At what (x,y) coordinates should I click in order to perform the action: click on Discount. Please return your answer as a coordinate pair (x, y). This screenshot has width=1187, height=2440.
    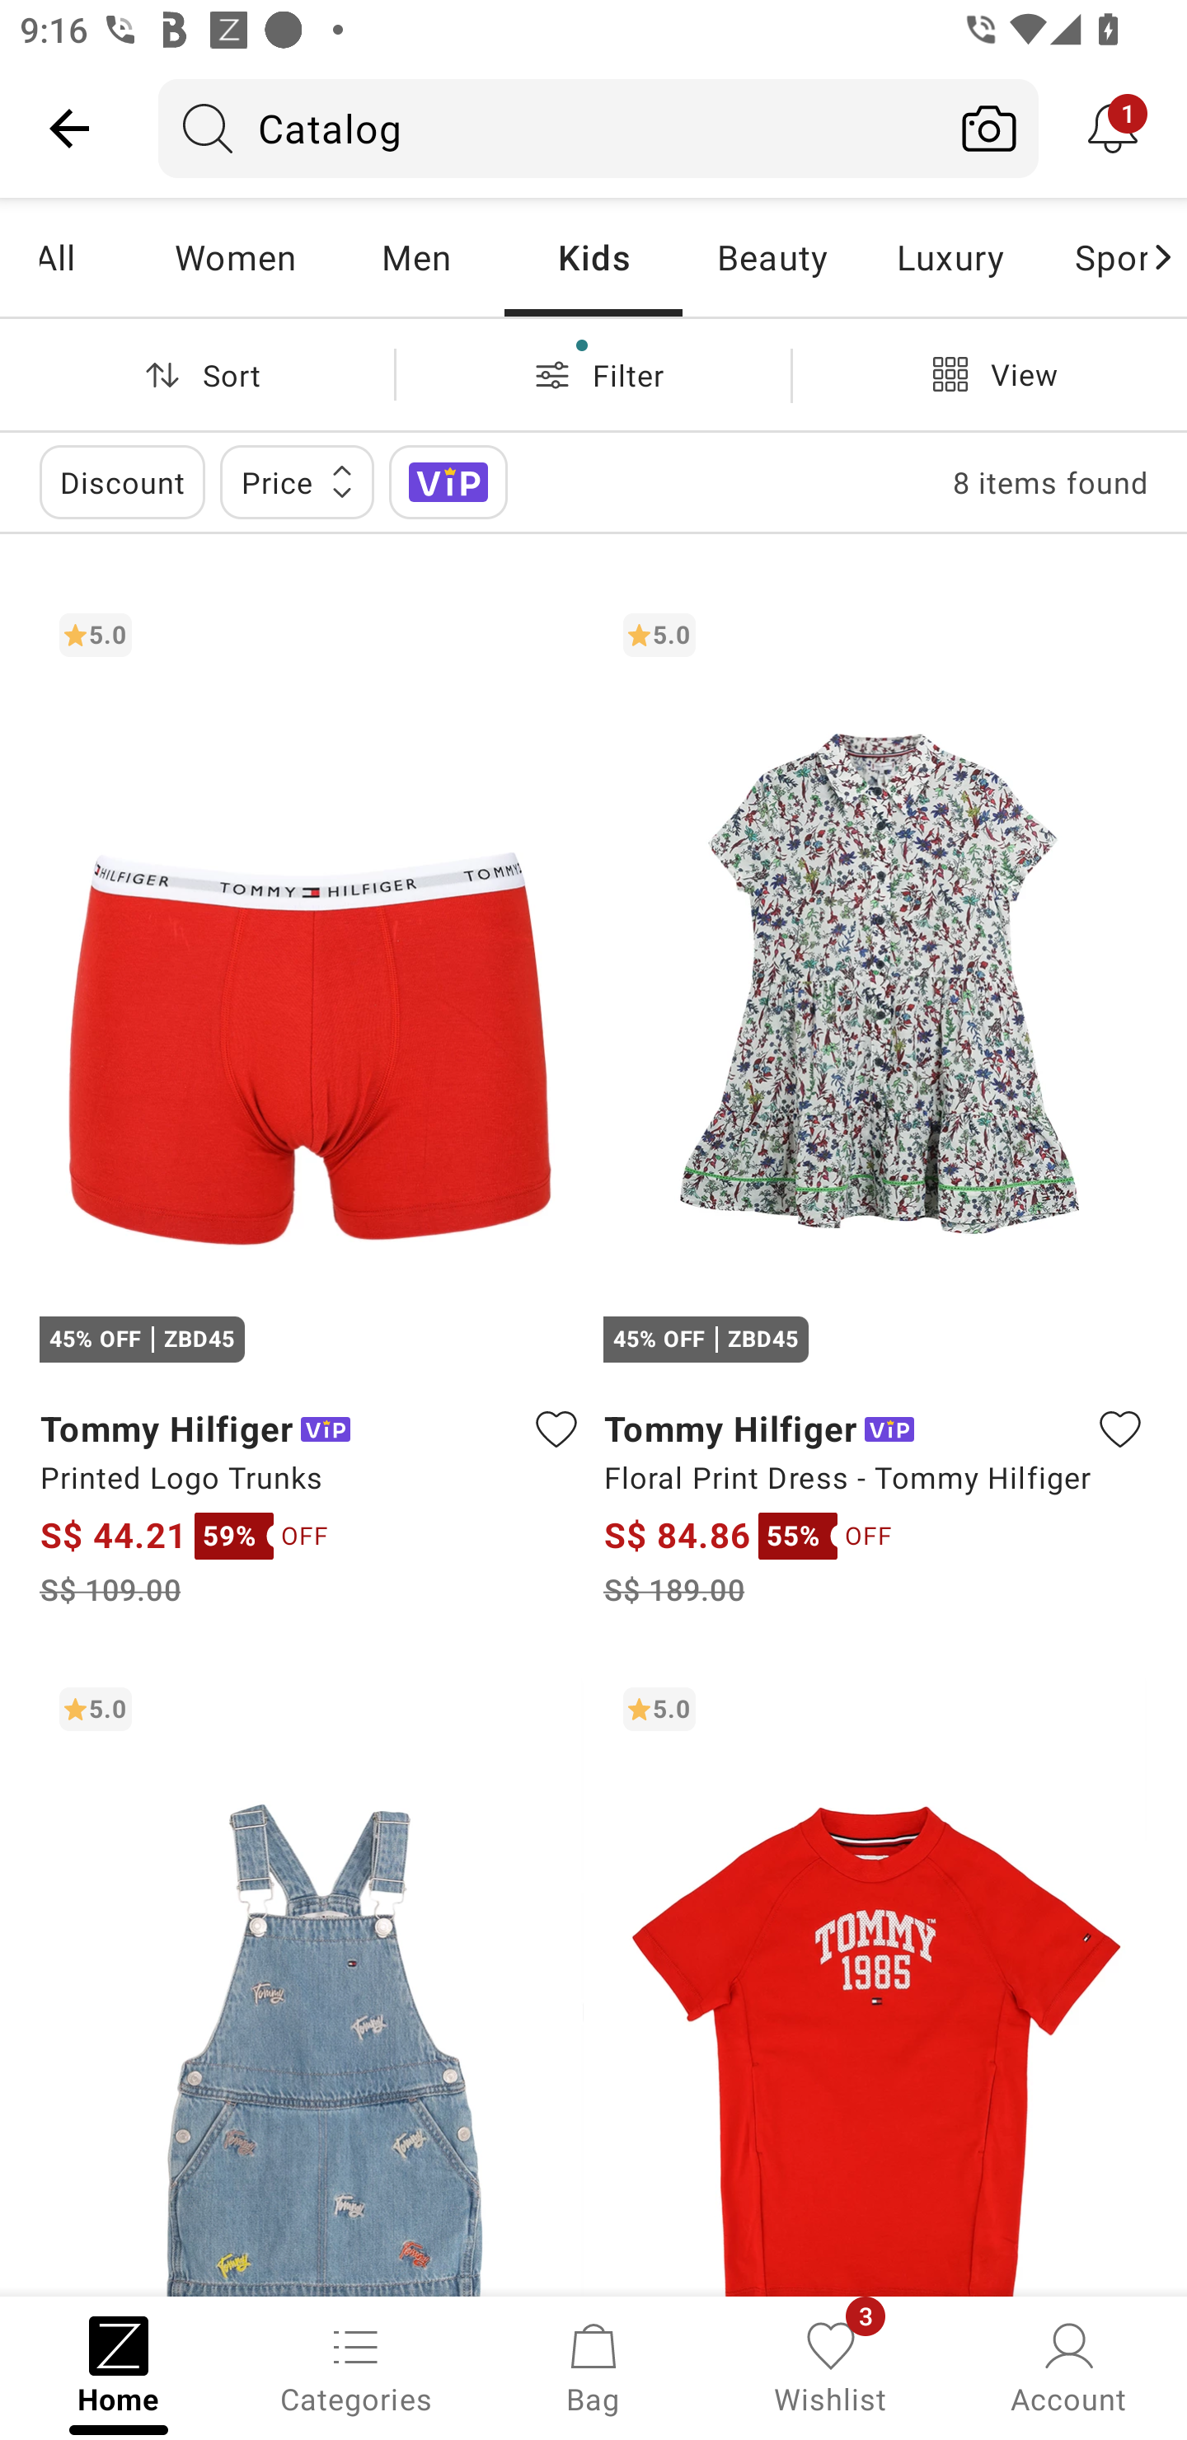
    Looking at the image, I should click on (122, 481).